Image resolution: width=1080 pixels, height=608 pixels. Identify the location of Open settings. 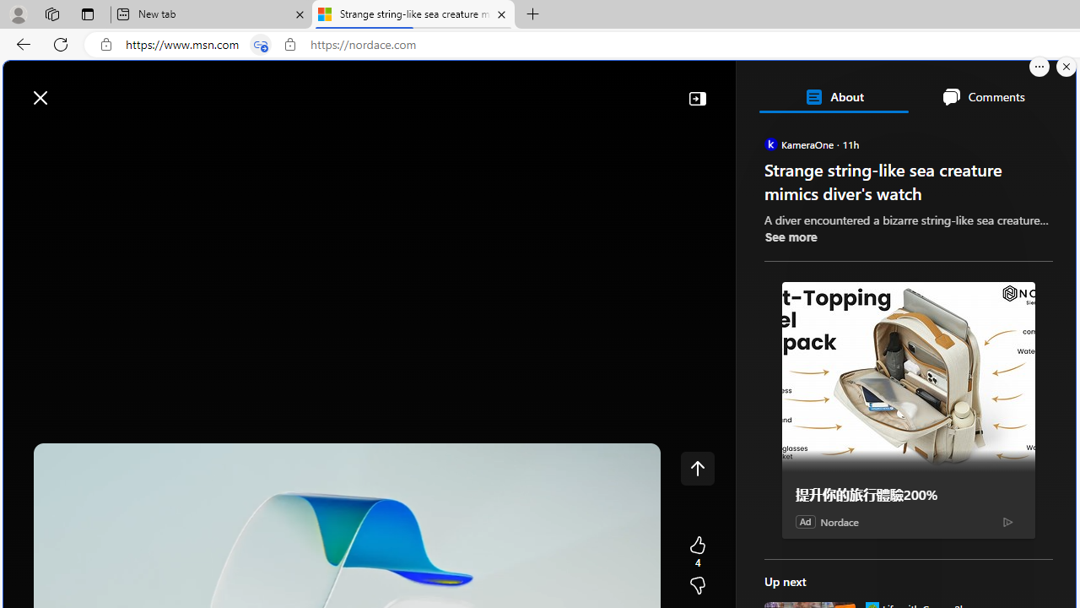
(1038, 89).